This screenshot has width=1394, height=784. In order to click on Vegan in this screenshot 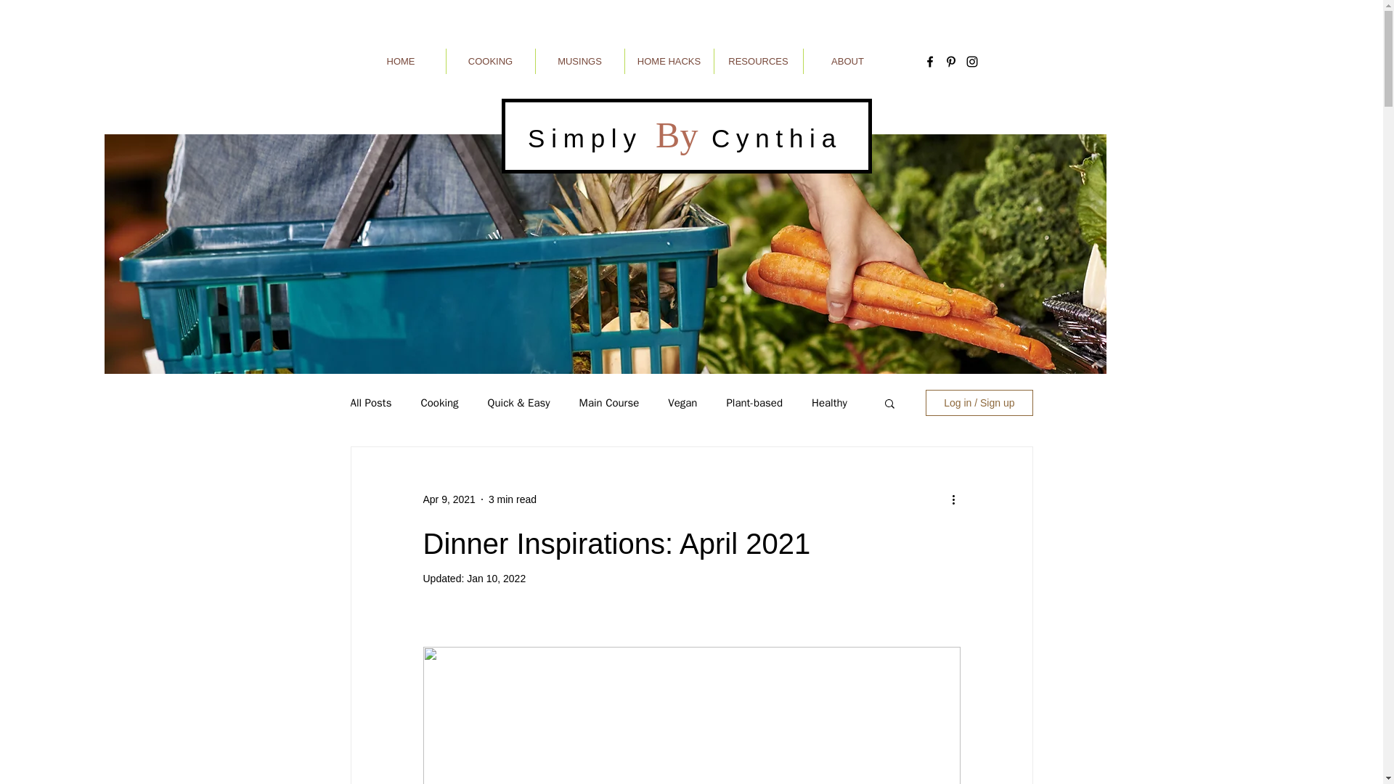, I will do `click(682, 403)`.